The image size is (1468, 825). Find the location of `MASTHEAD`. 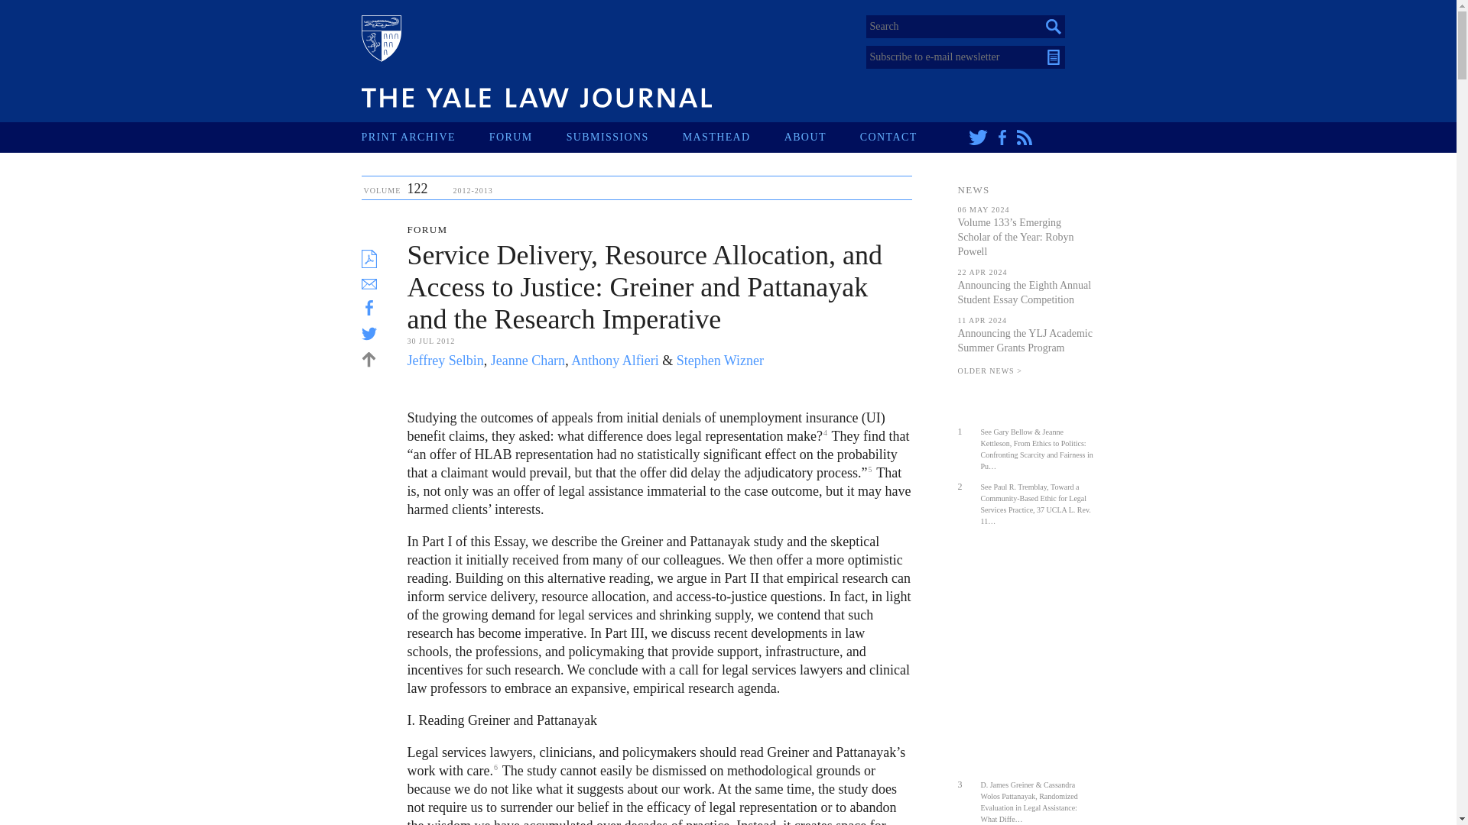

MASTHEAD is located at coordinates (732, 137).